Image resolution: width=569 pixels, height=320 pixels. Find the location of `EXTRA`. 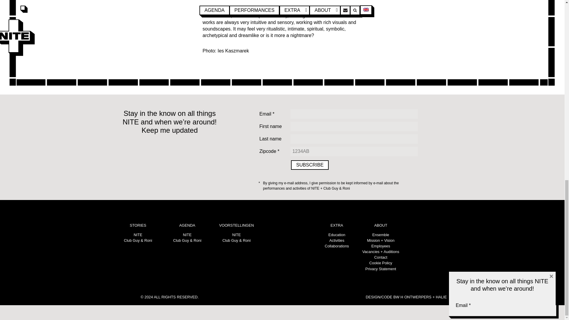

EXTRA is located at coordinates (337, 225).